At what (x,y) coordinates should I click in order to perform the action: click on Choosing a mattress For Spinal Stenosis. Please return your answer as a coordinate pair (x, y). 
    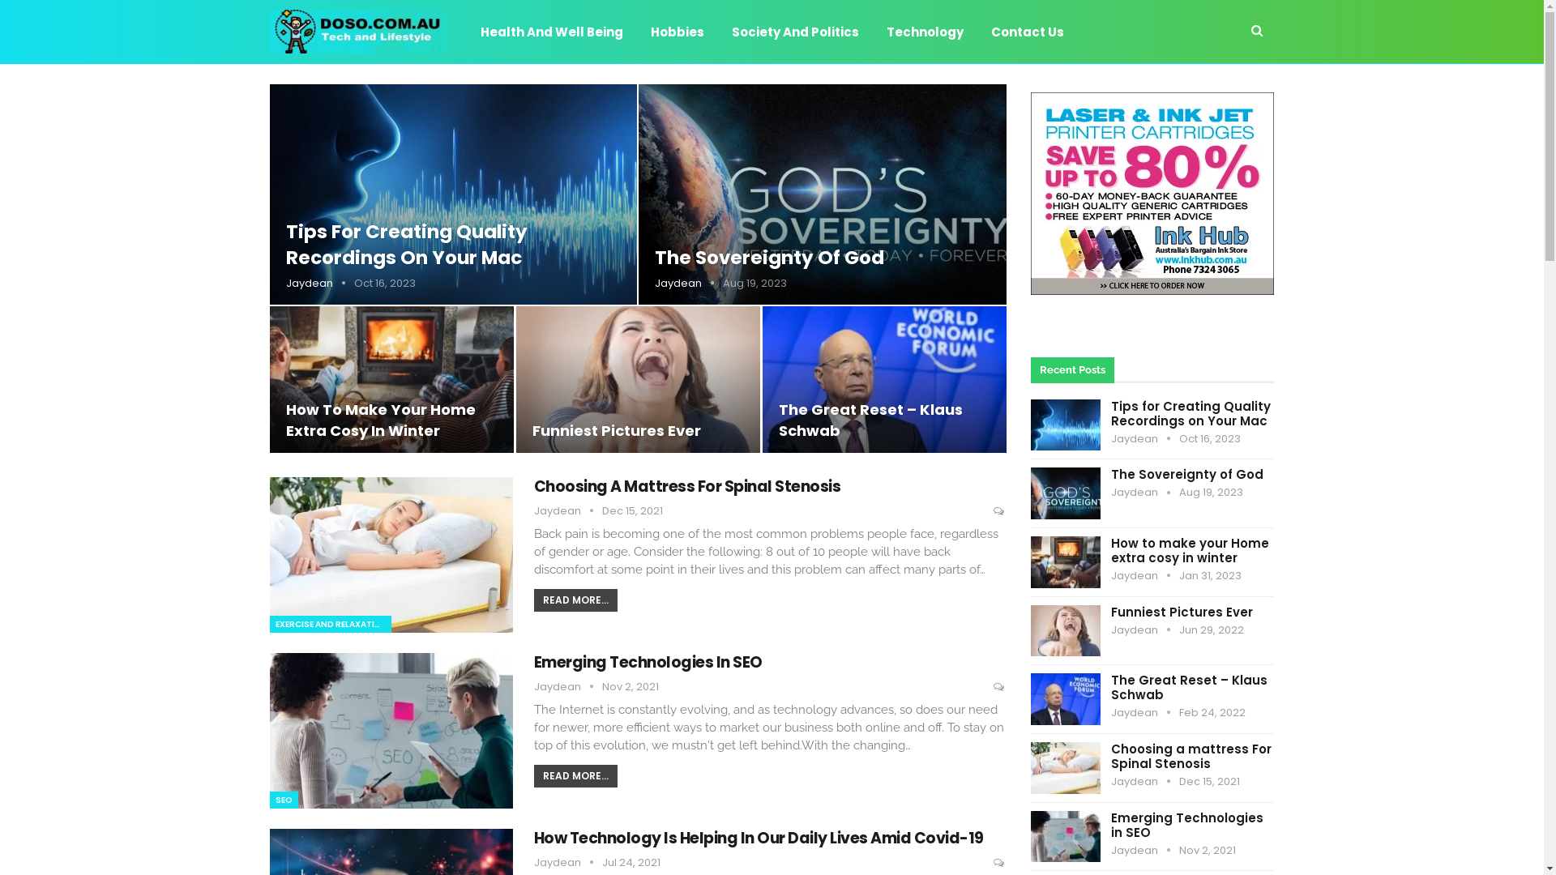
    Looking at the image, I should click on (1066, 768).